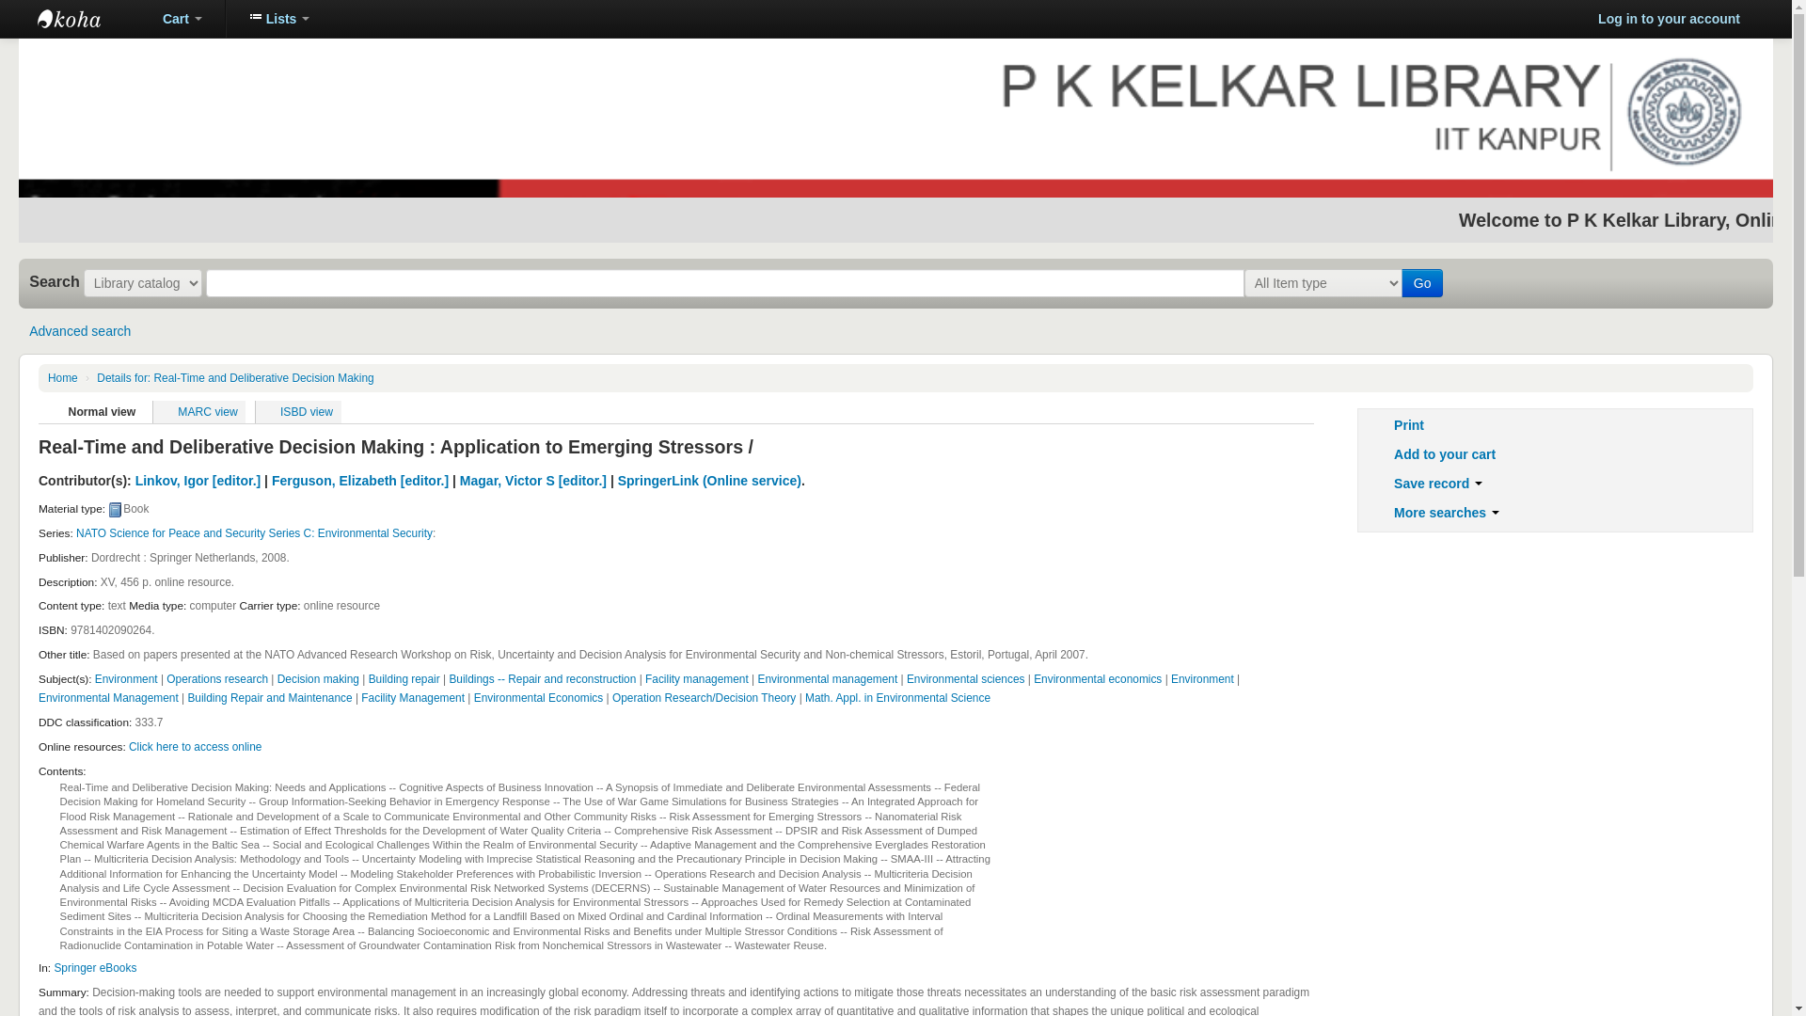  What do you see at coordinates (85, 19) in the screenshot?
I see `PKK Library` at bounding box center [85, 19].